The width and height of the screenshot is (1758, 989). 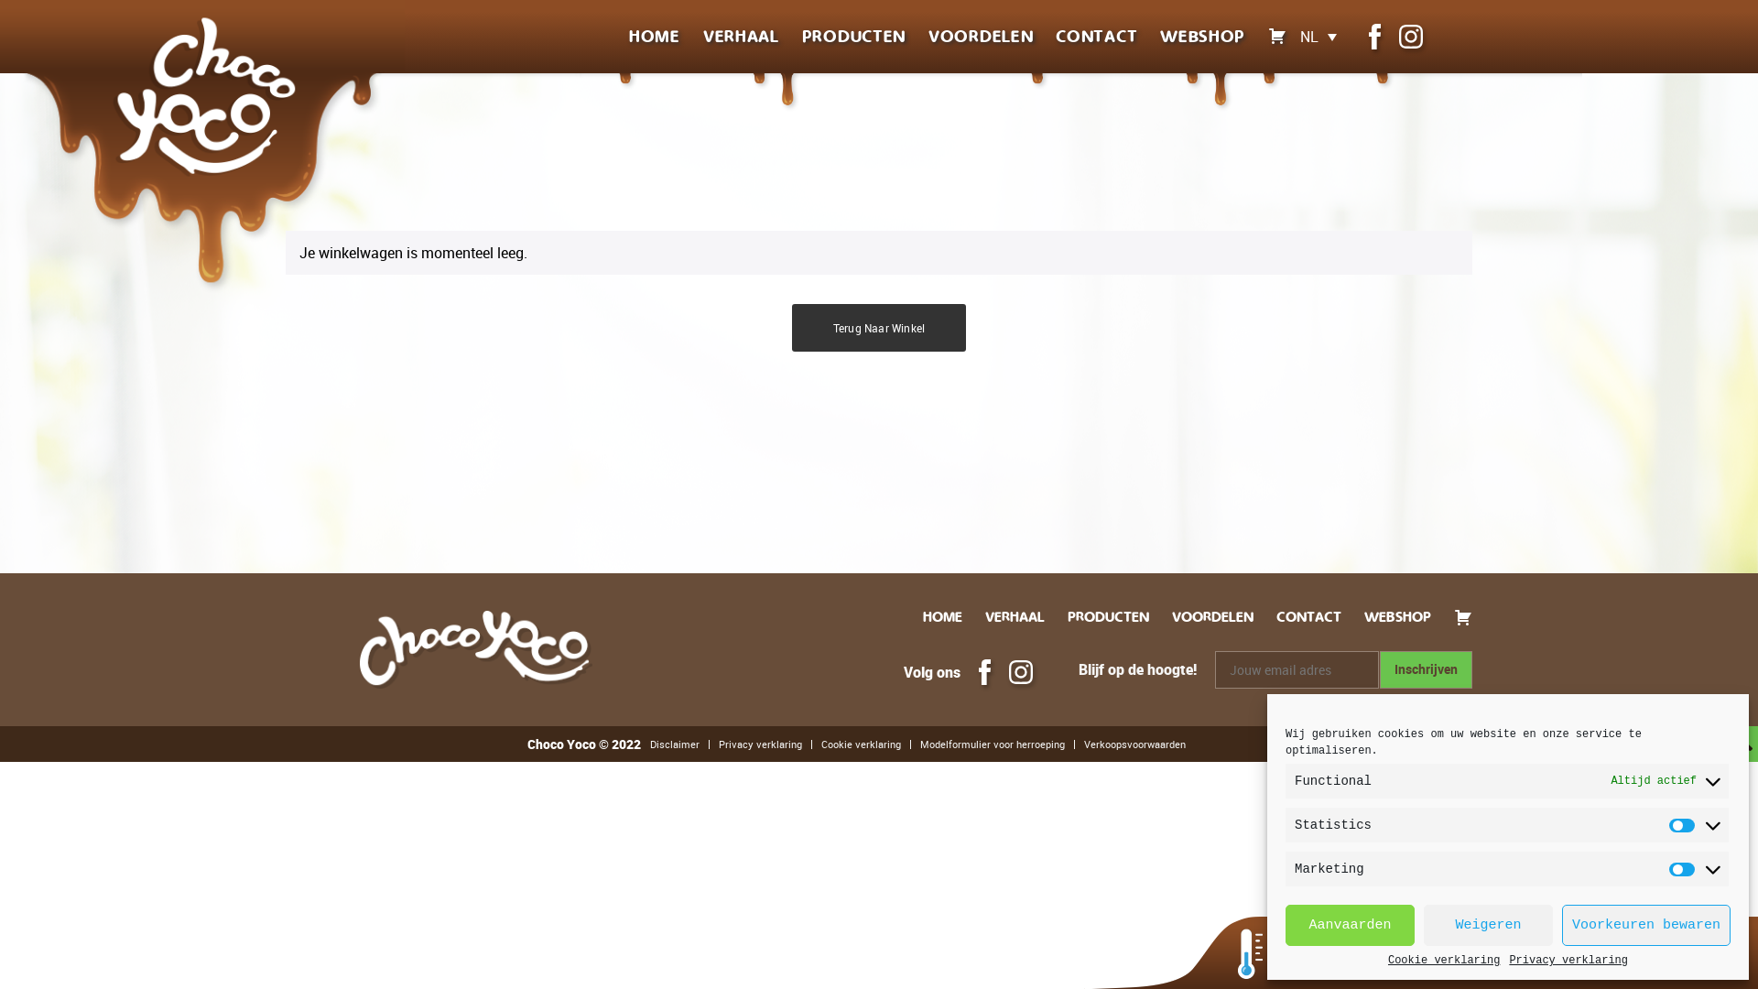 I want to click on Privacy verklaring, so click(x=760, y=744).